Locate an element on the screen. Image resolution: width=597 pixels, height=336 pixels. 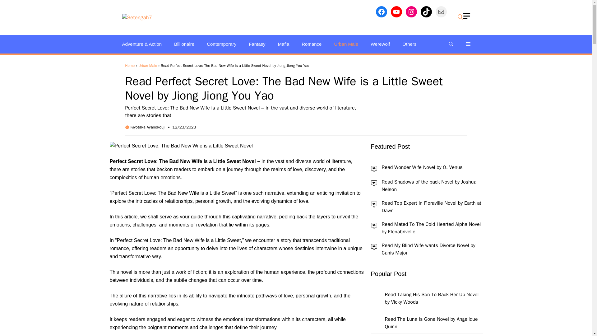
Facebook is located at coordinates (381, 12).